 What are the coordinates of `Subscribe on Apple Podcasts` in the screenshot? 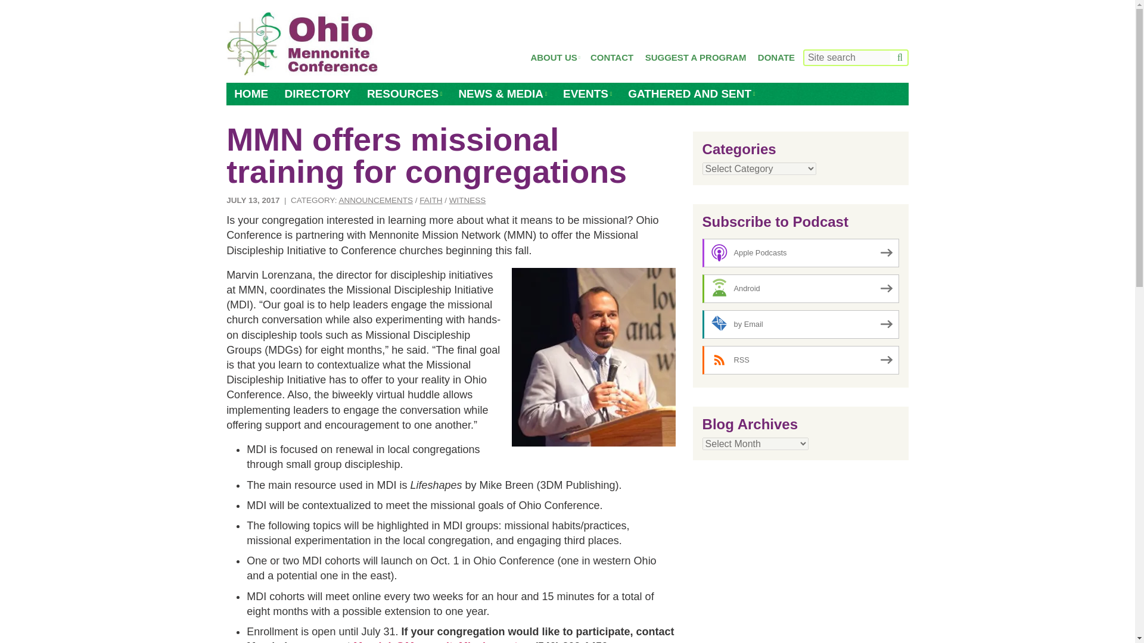 It's located at (801, 252).